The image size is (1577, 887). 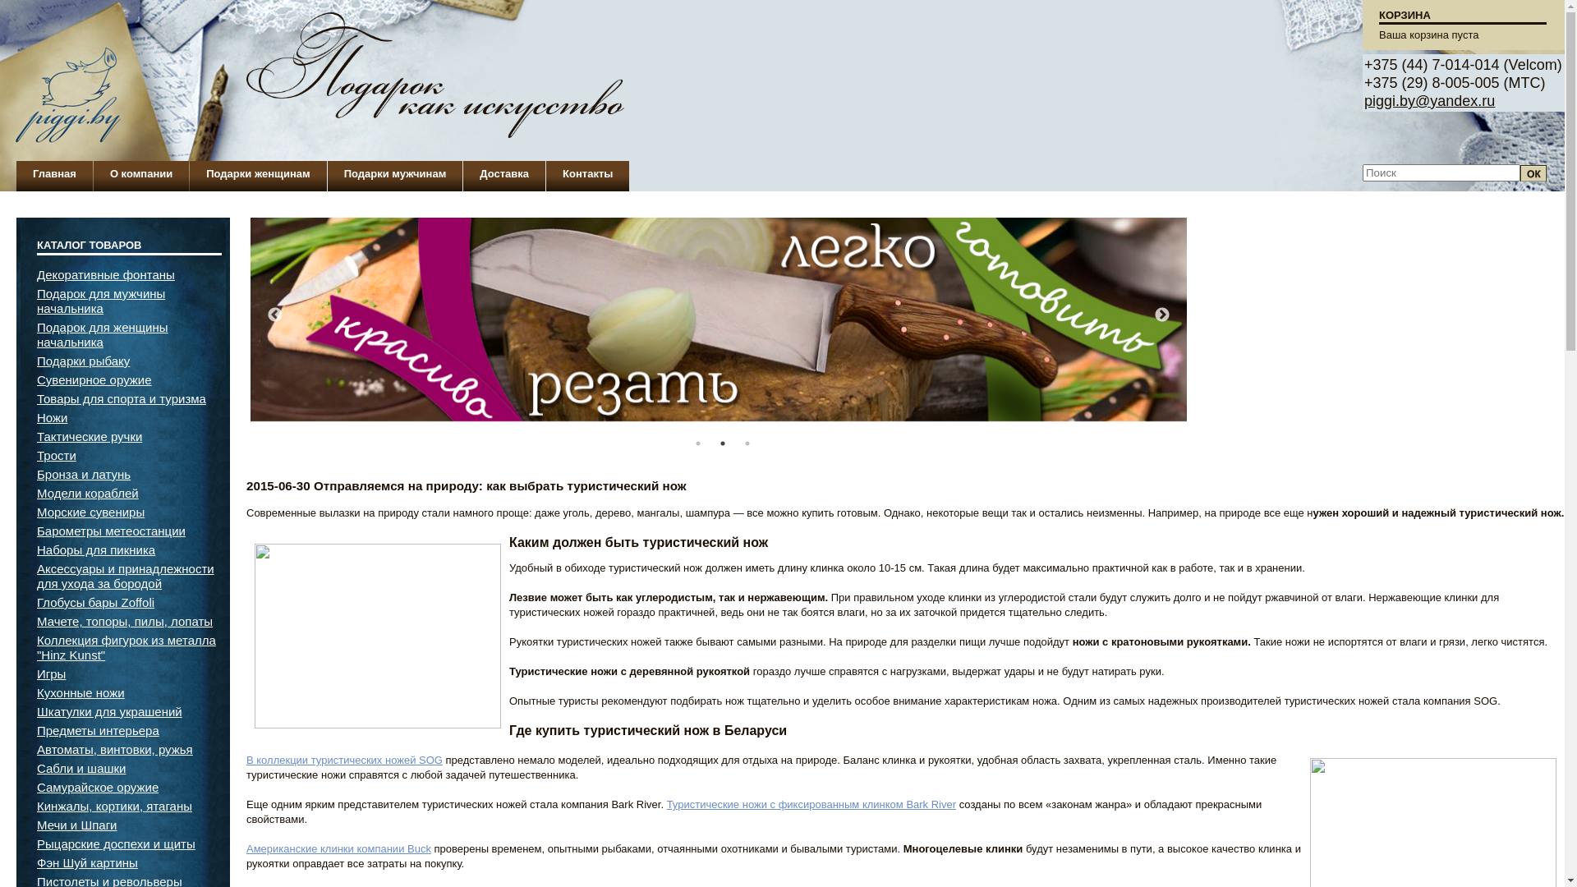 I want to click on Next, so click(x=1162, y=315).